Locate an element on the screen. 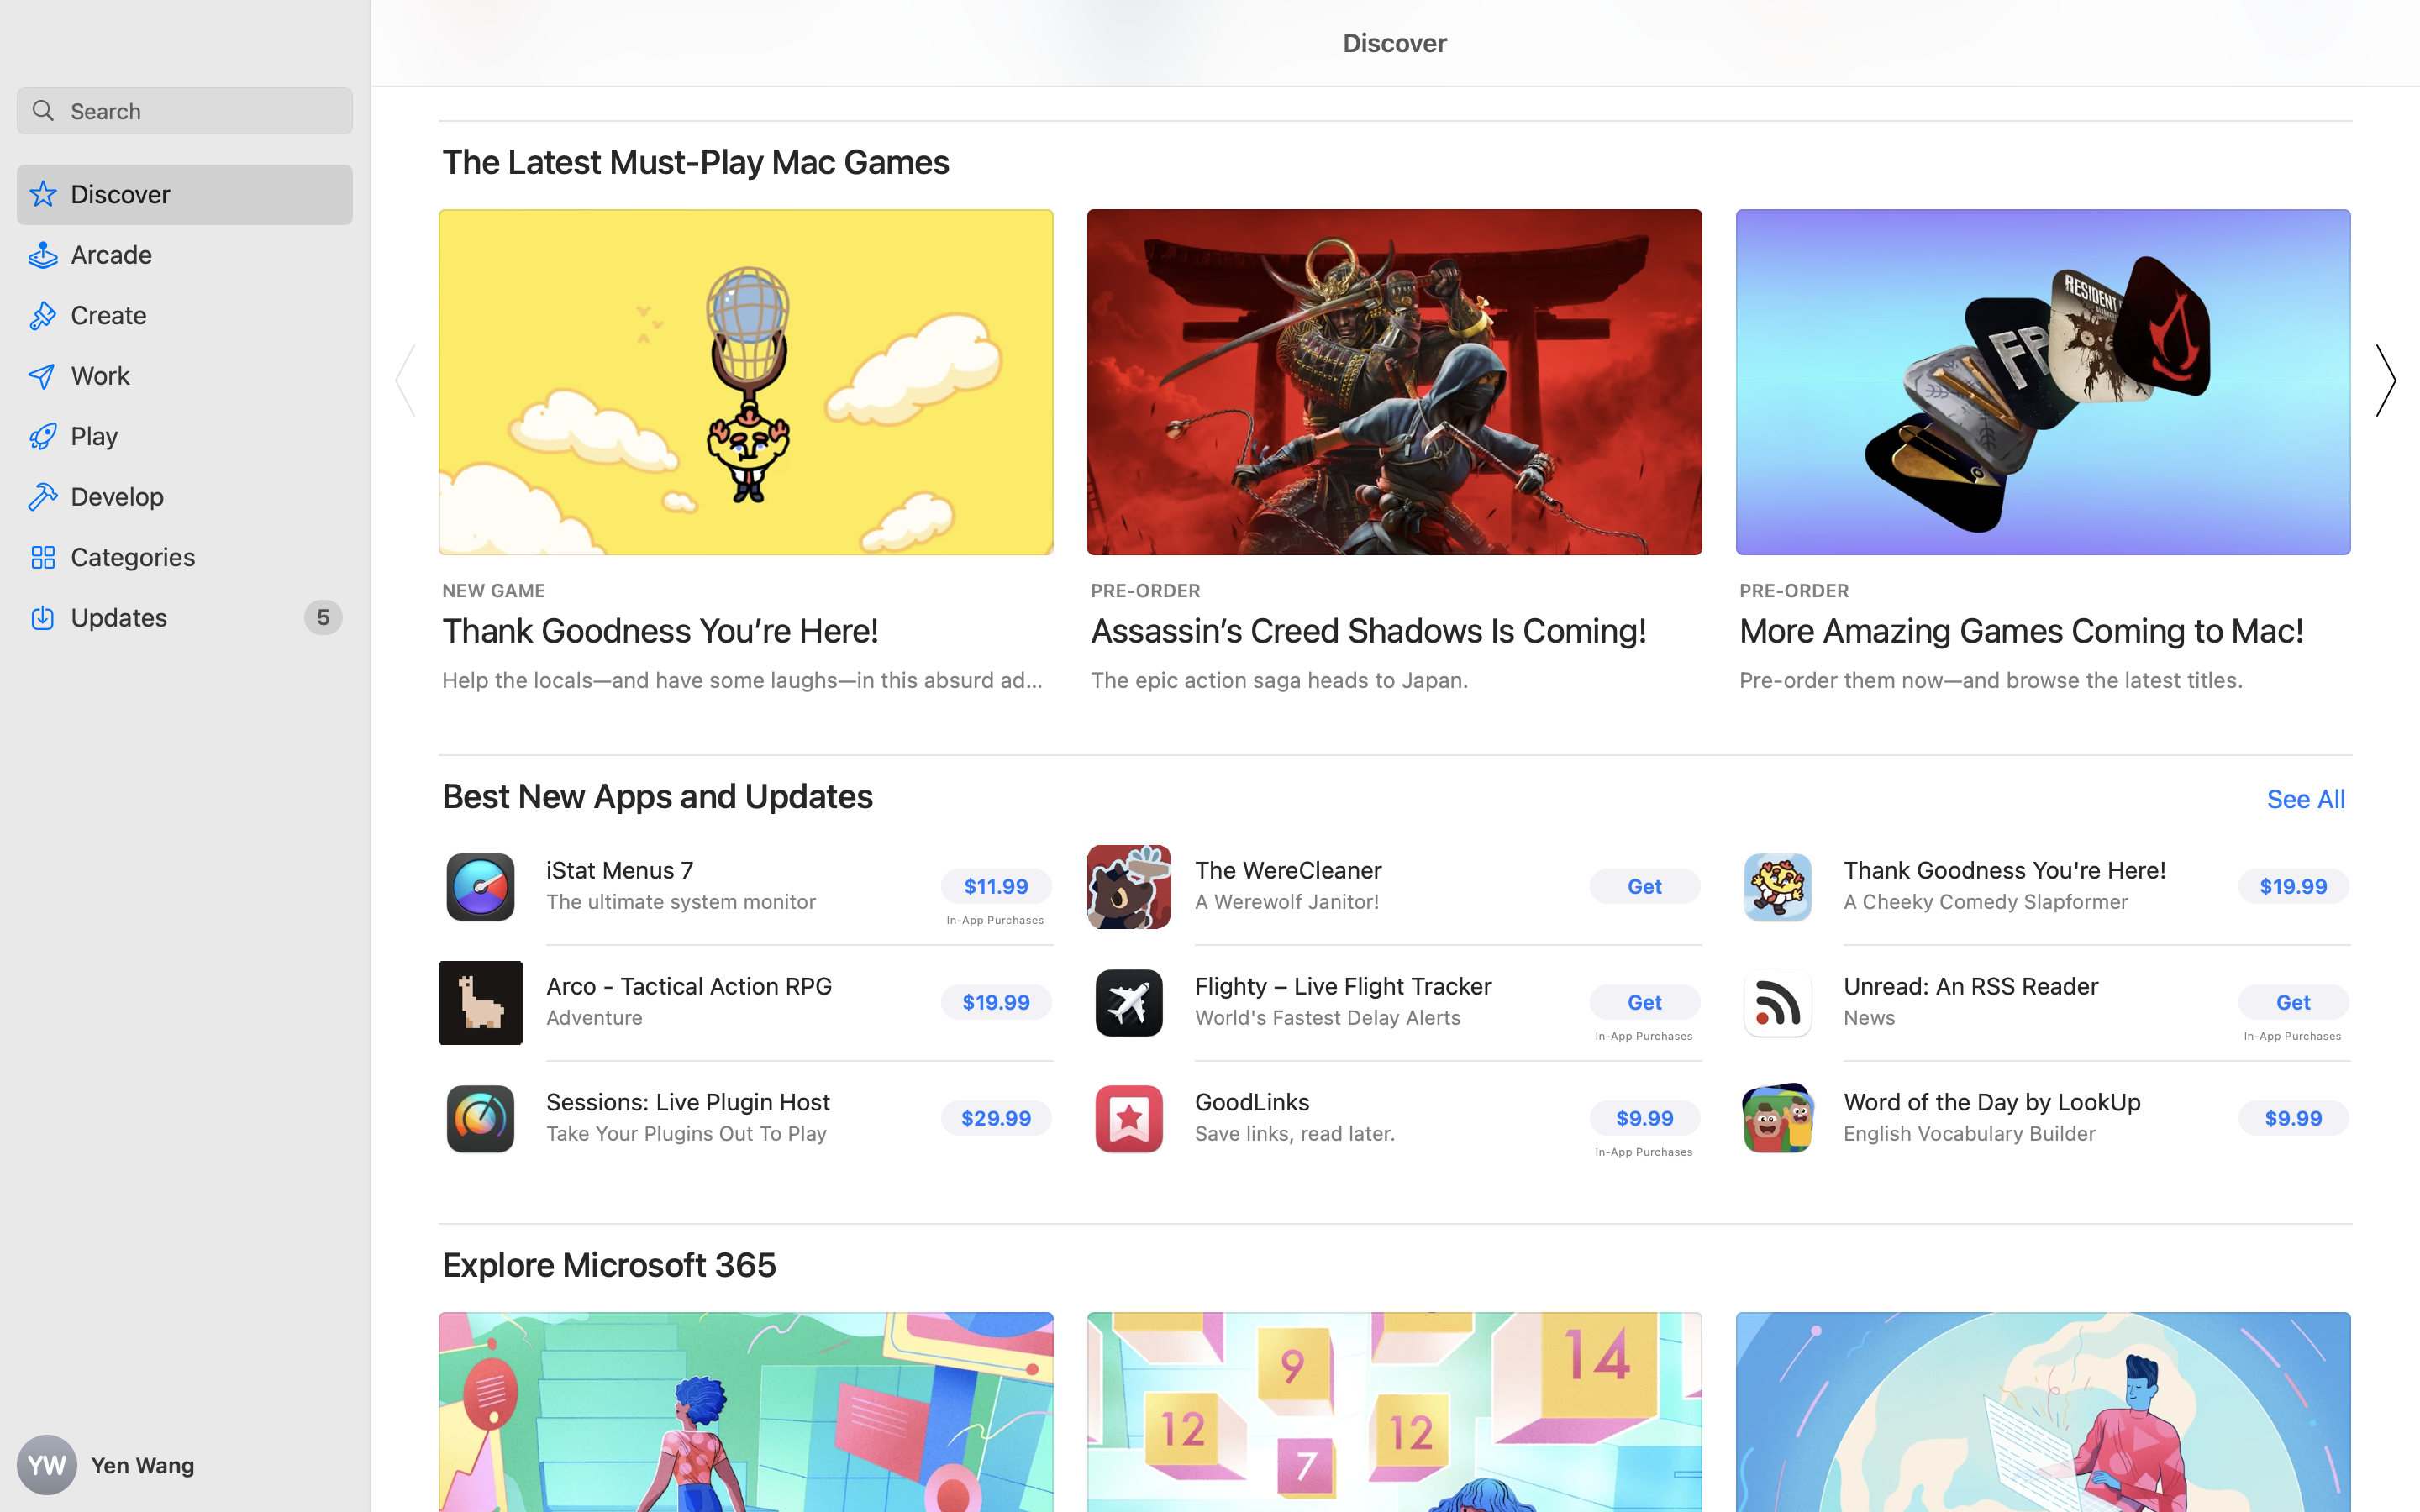  Assassin’s Creed Shadows Is Coming! is located at coordinates (1370, 630).